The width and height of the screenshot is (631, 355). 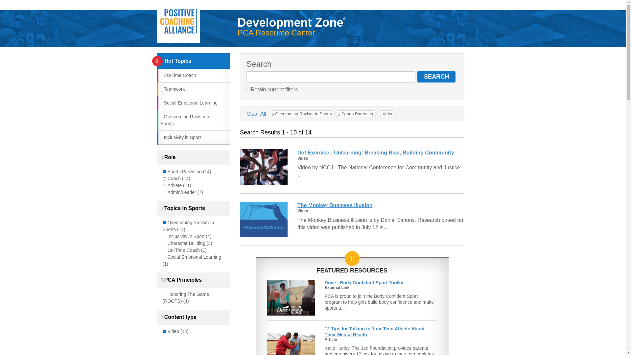 What do you see at coordinates (185, 120) in the screenshot?
I see `Overcoming Racism In Sports` at bounding box center [185, 120].